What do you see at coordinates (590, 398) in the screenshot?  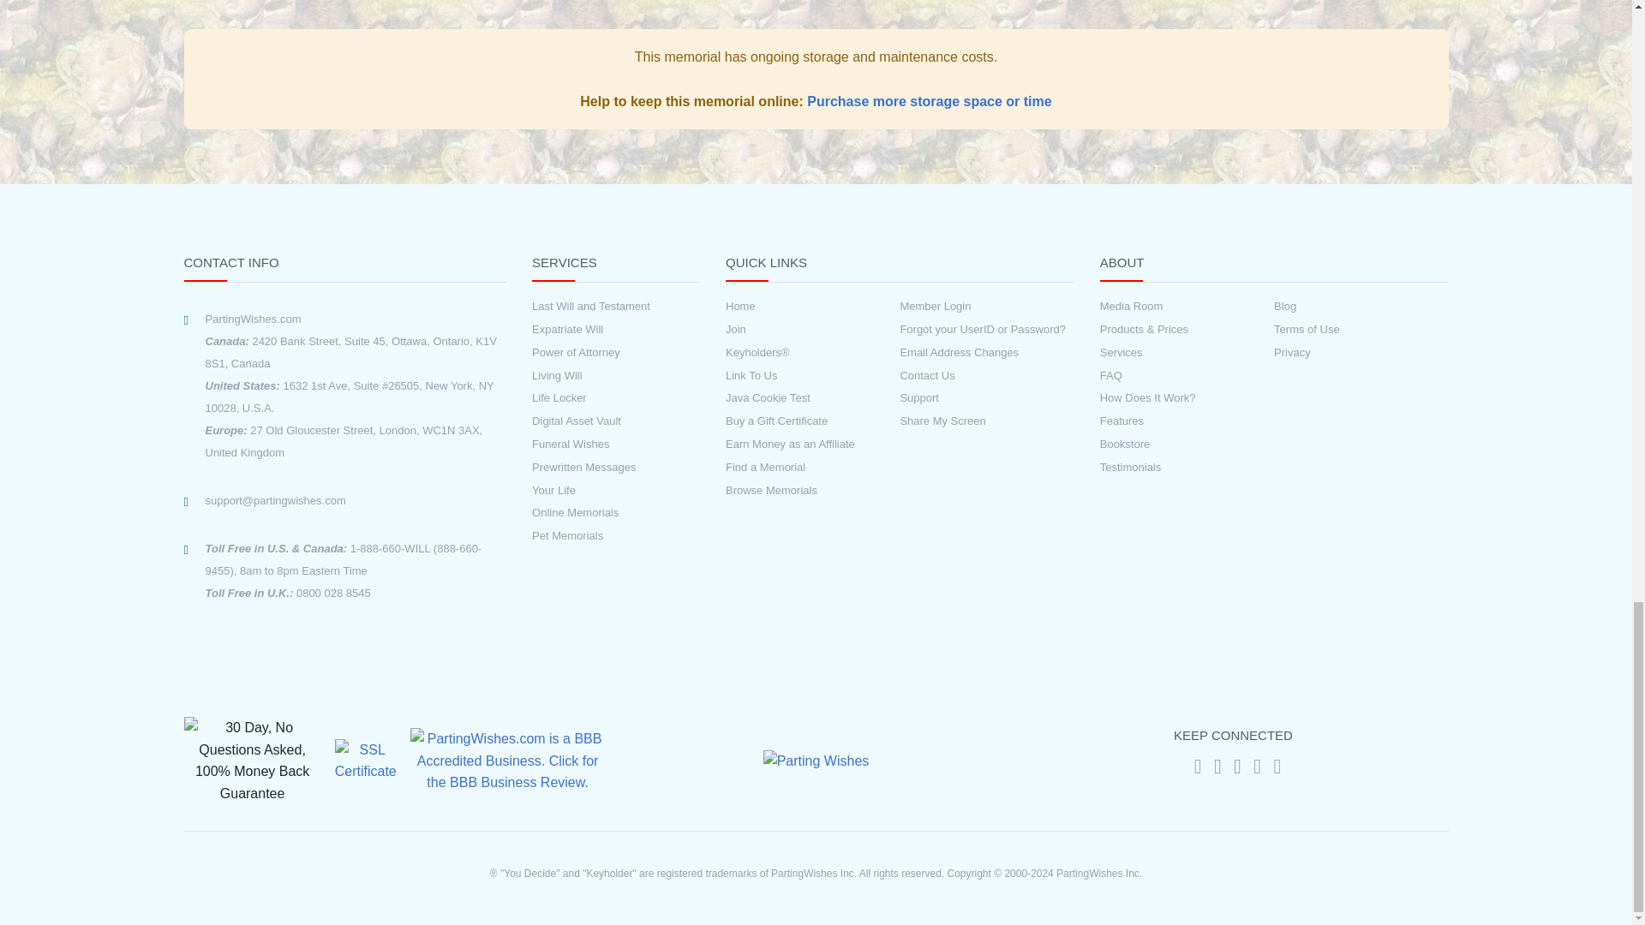 I see `Create your Life Locker` at bounding box center [590, 398].